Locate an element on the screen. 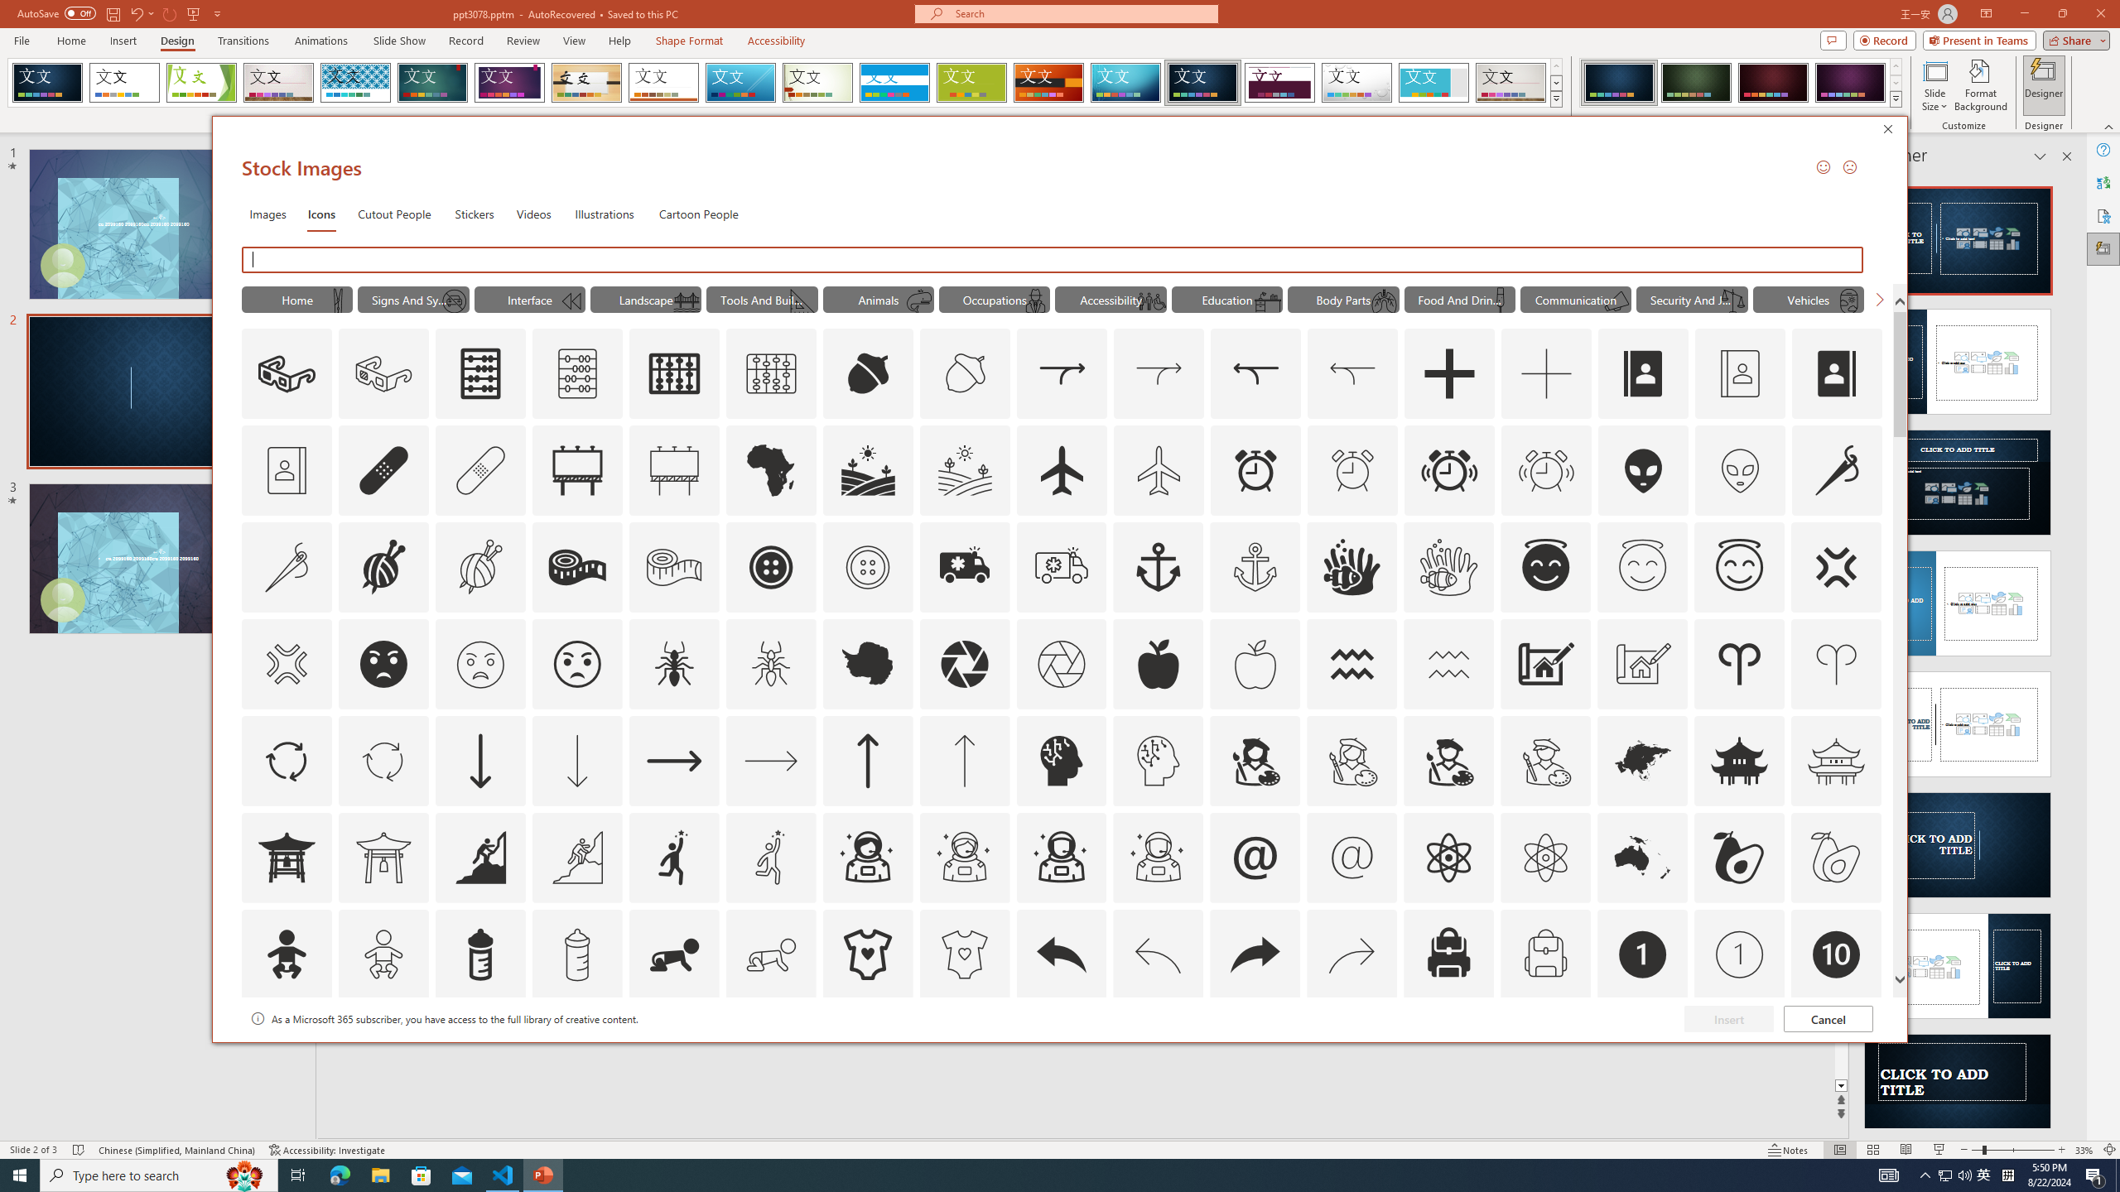 The image size is (2120, 1192). AutomationID: Icons_Aquarius_M is located at coordinates (1449, 664).